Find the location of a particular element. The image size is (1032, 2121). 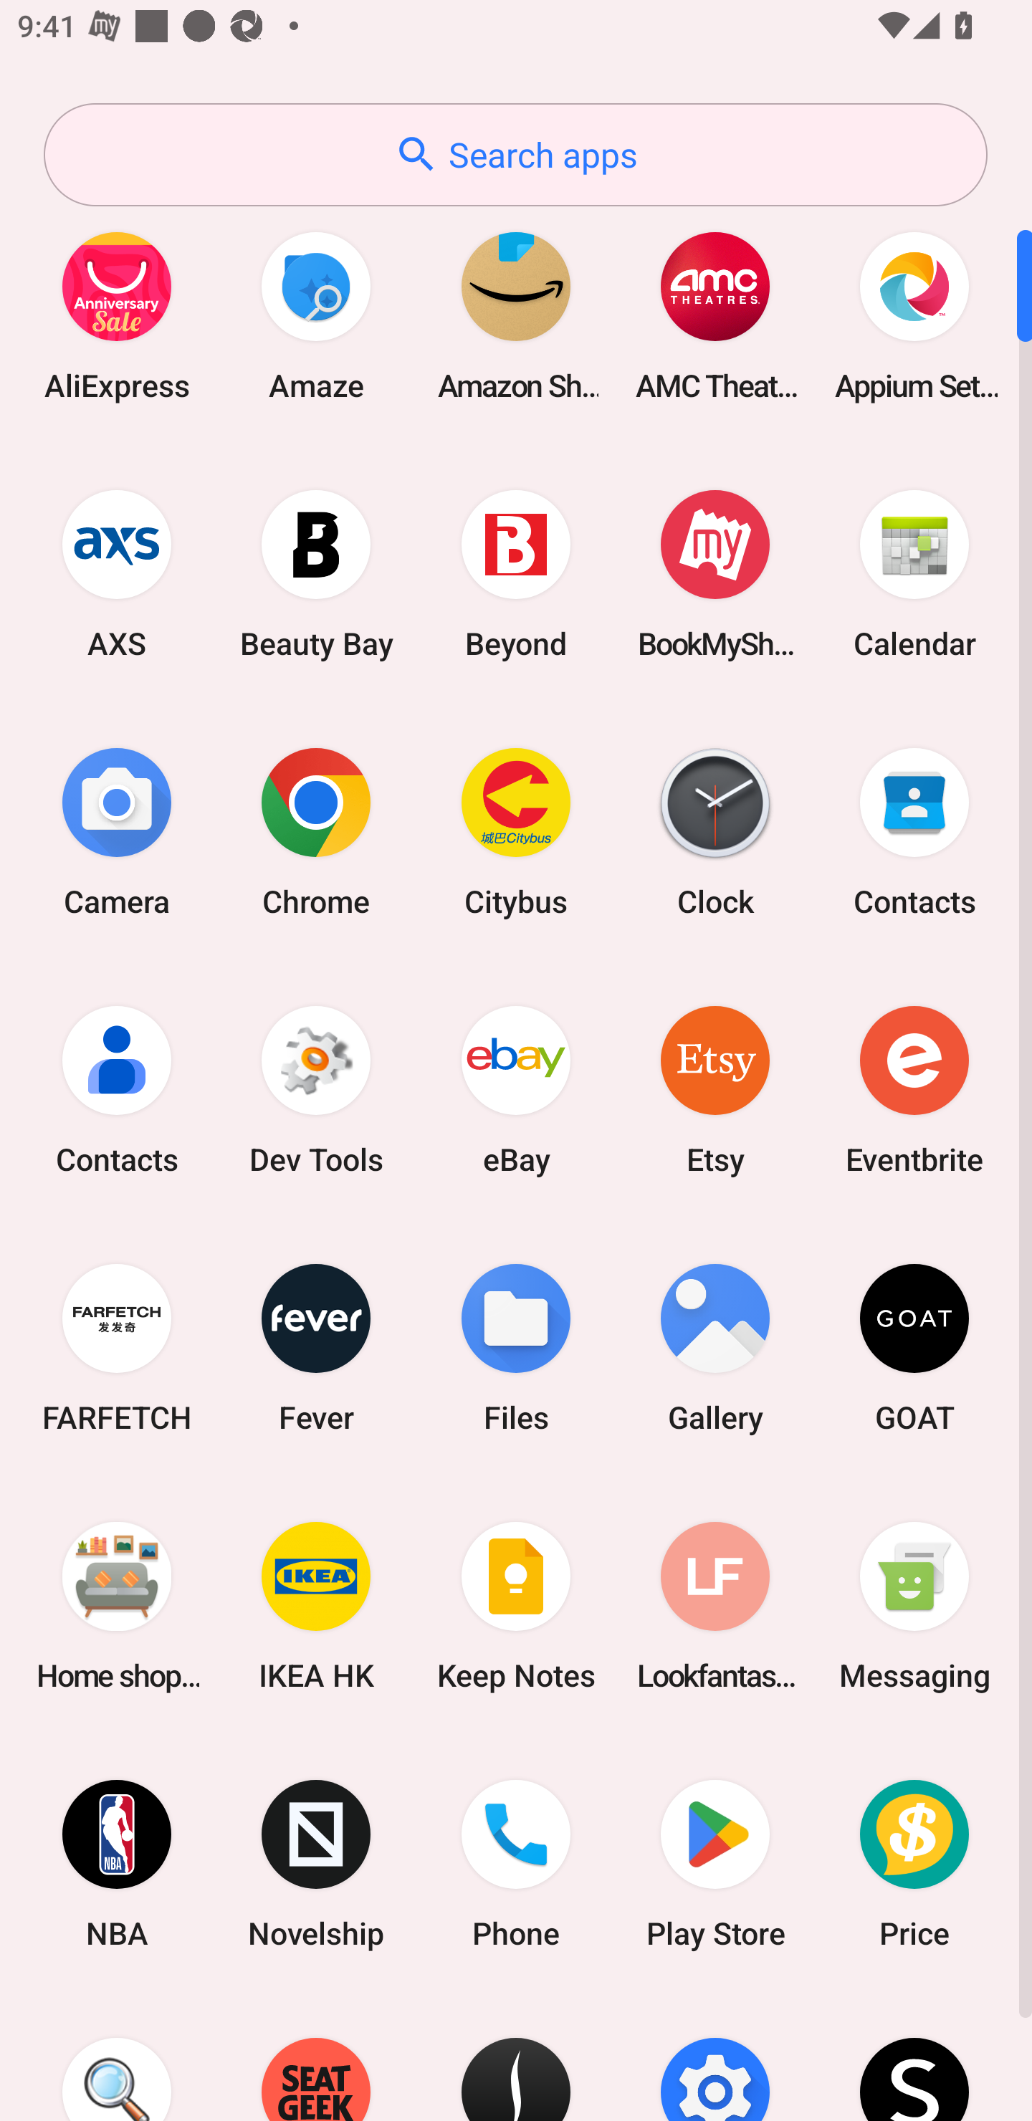

FARFETCH is located at coordinates (117, 1347).